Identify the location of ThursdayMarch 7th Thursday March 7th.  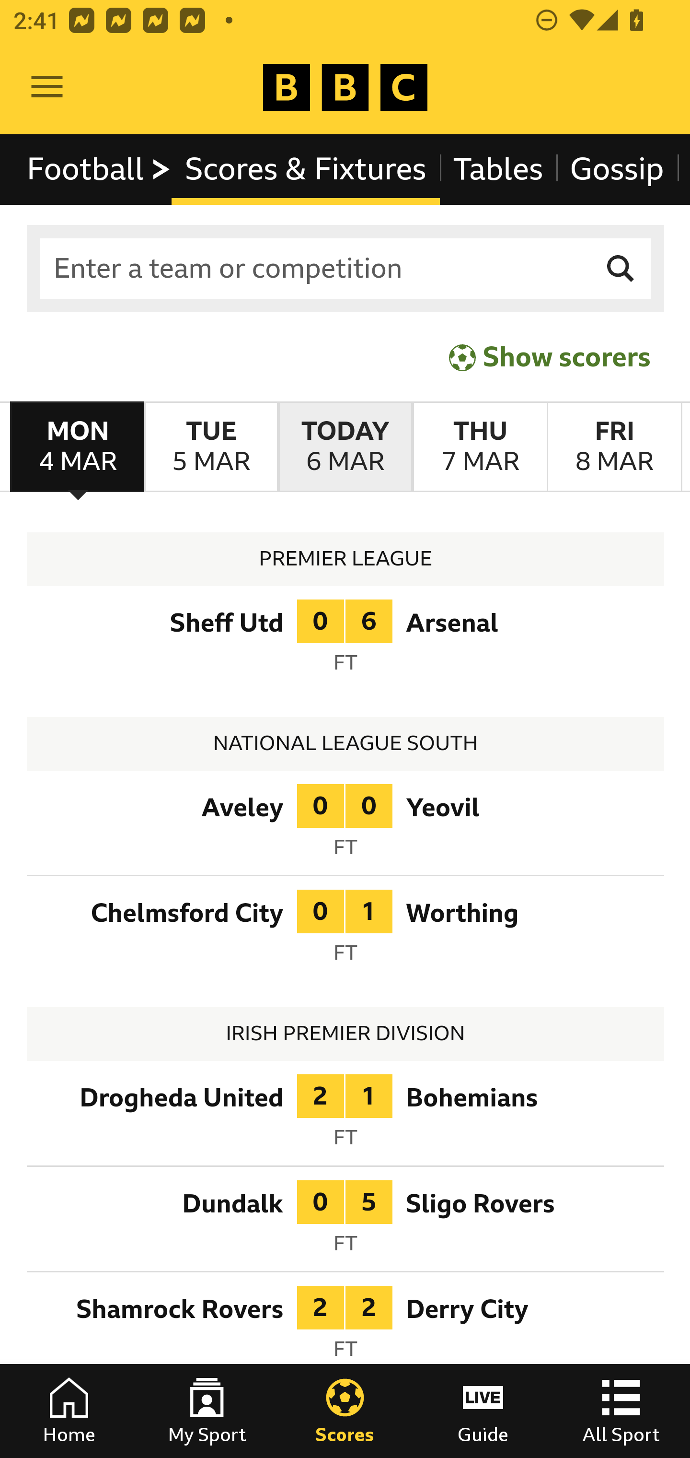
(479, 447).